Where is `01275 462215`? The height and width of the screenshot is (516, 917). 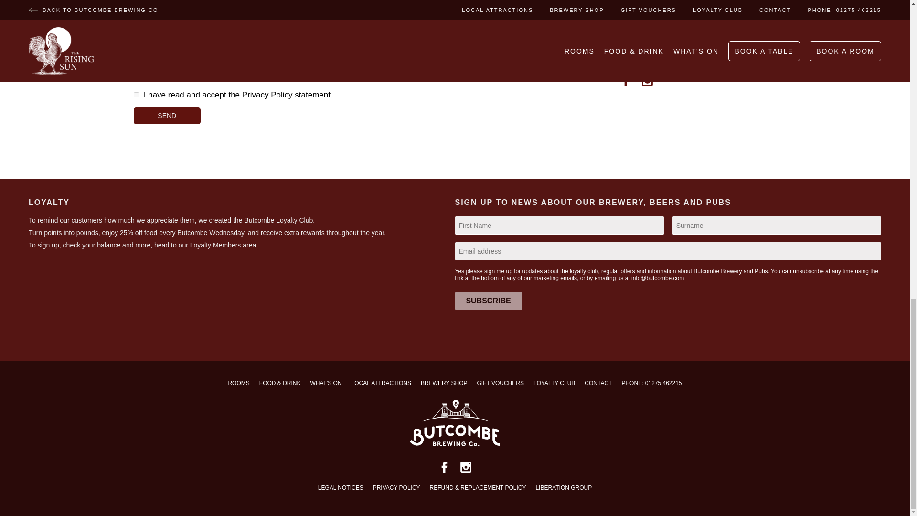 01275 462215 is located at coordinates (646, 56).